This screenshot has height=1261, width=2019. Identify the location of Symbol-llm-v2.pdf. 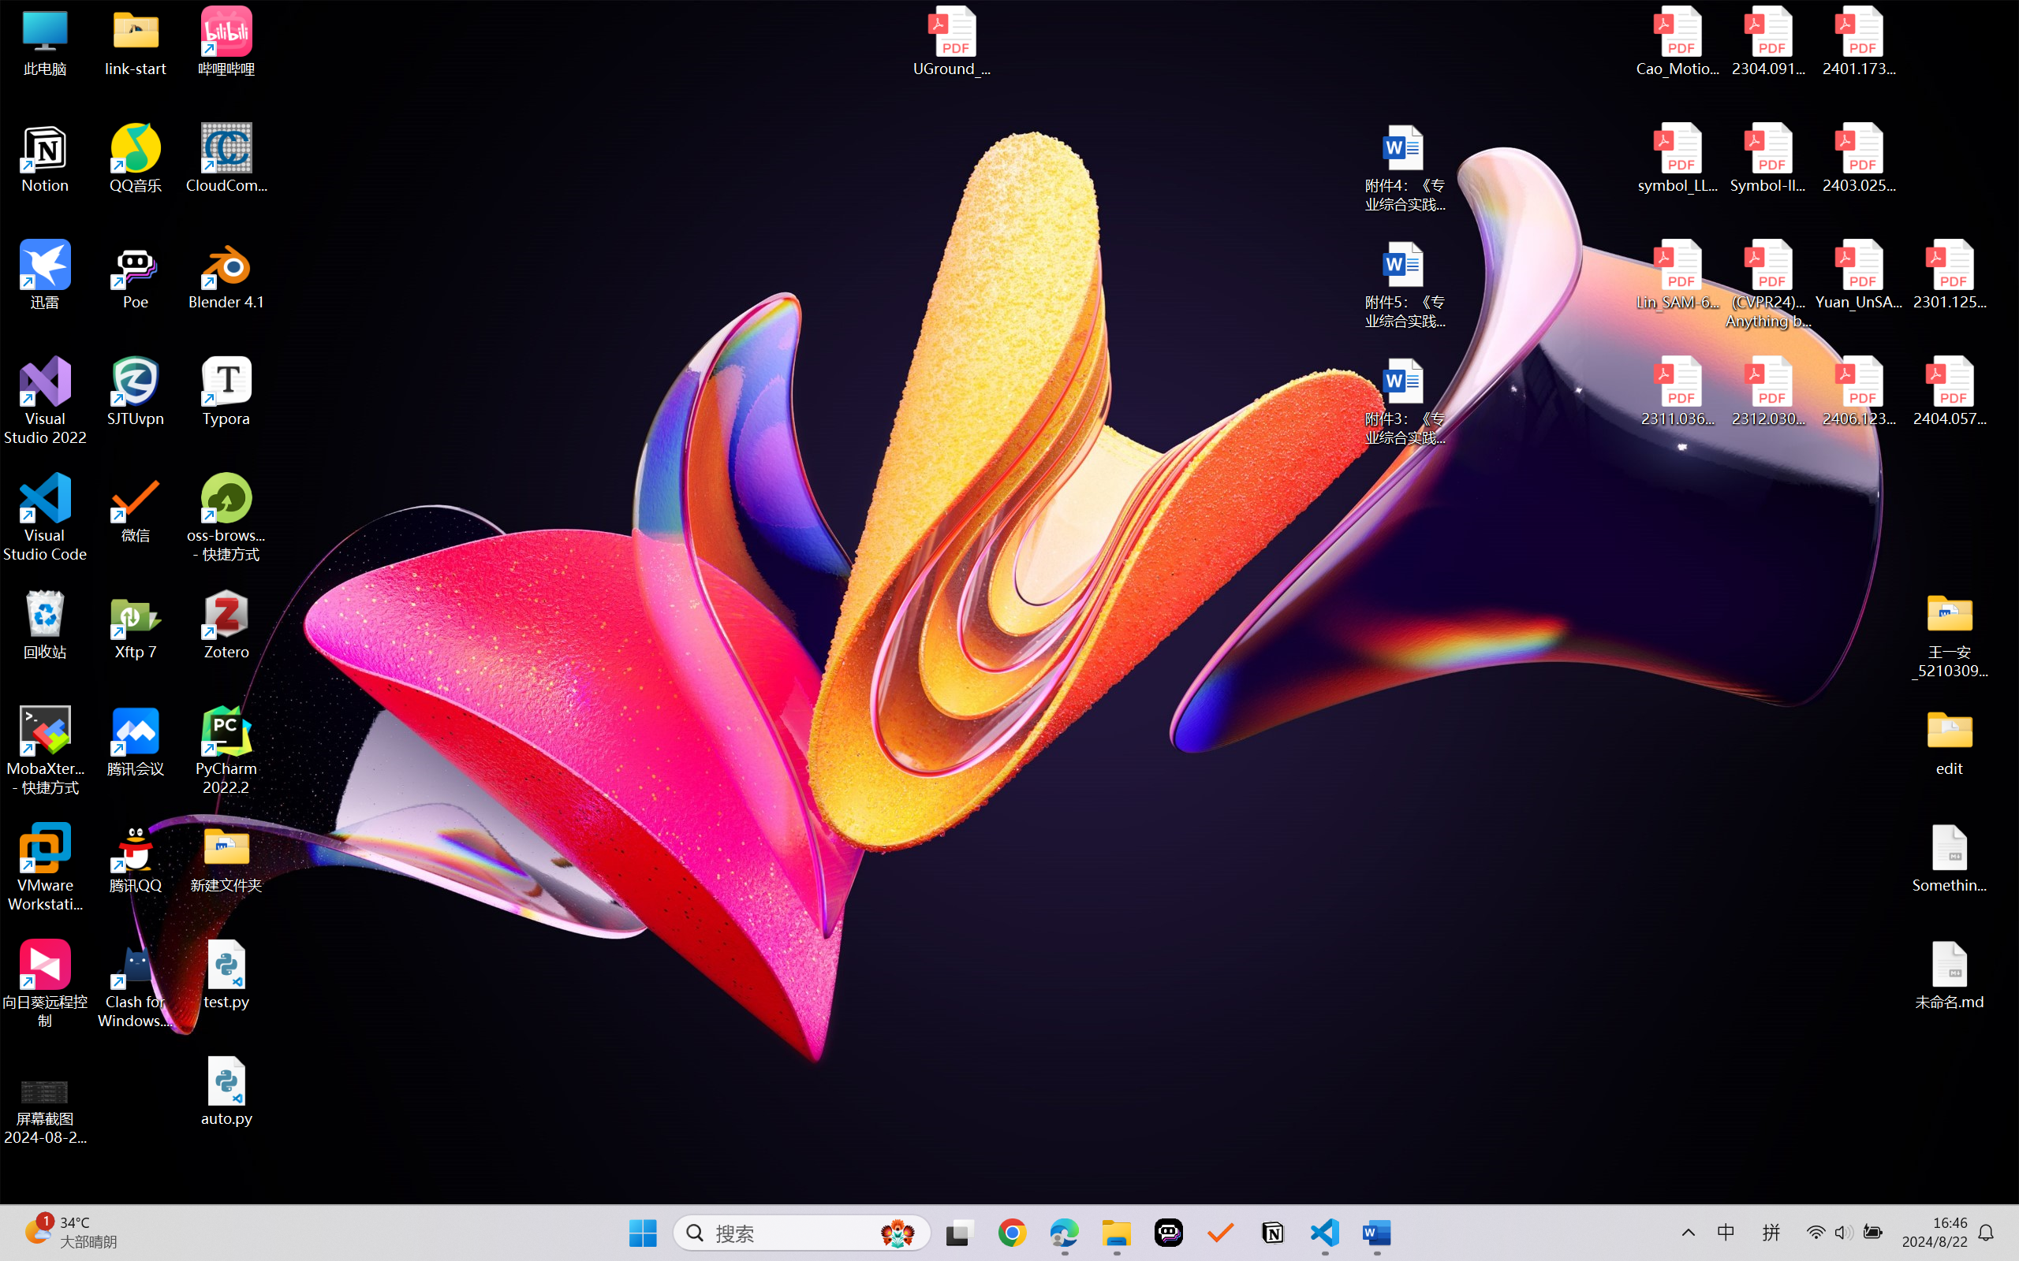
(1768, 158).